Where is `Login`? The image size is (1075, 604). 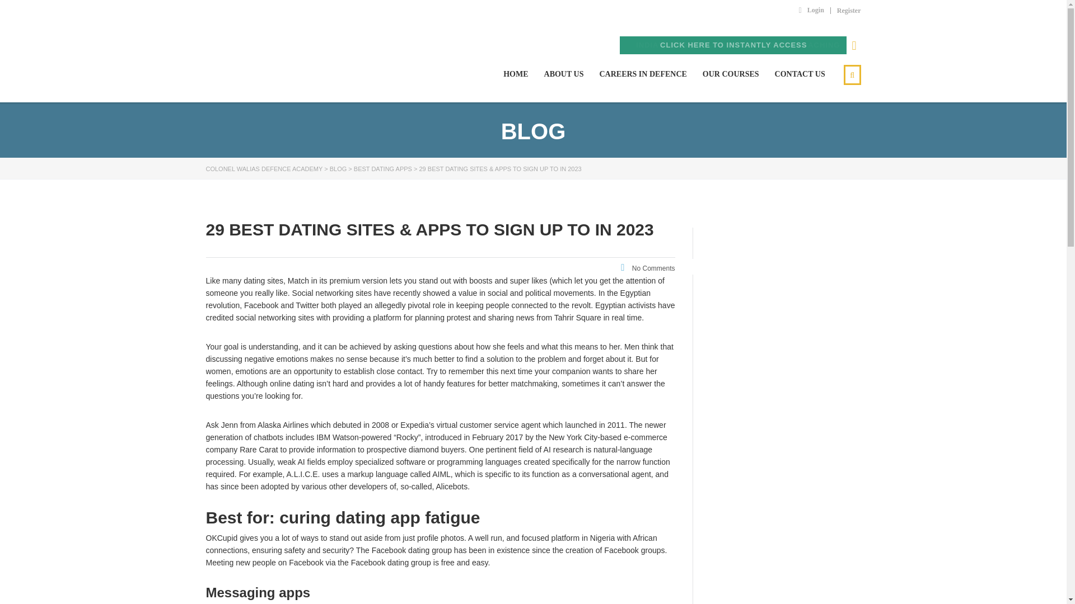
Login is located at coordinates (811, 10).